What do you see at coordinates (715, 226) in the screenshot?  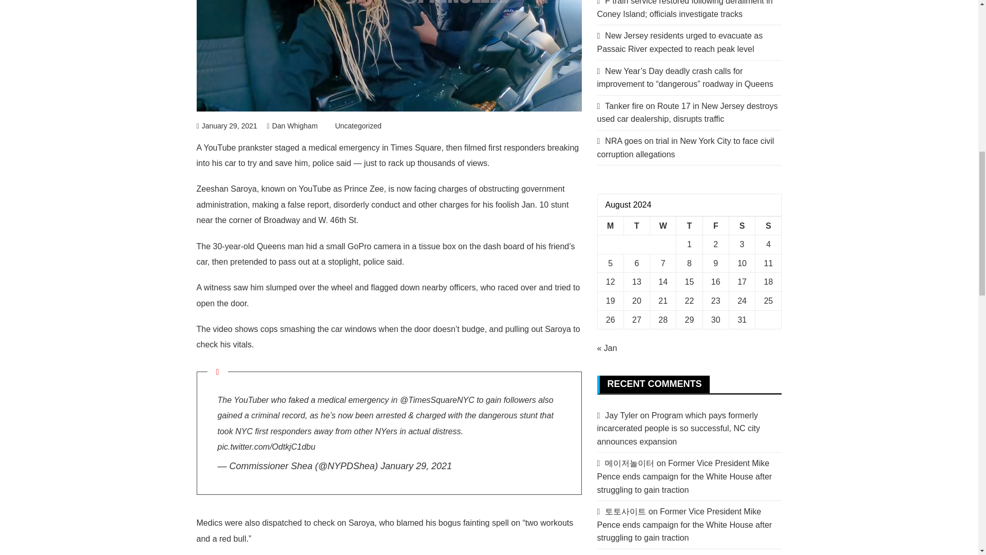 I see `Friday` at bounding box center [715, 226].